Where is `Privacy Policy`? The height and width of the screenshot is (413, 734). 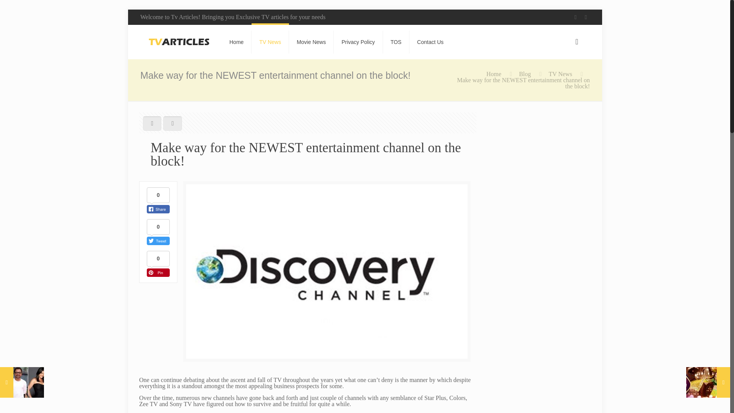 Privacy Policy is located at coordinates (358, 42).